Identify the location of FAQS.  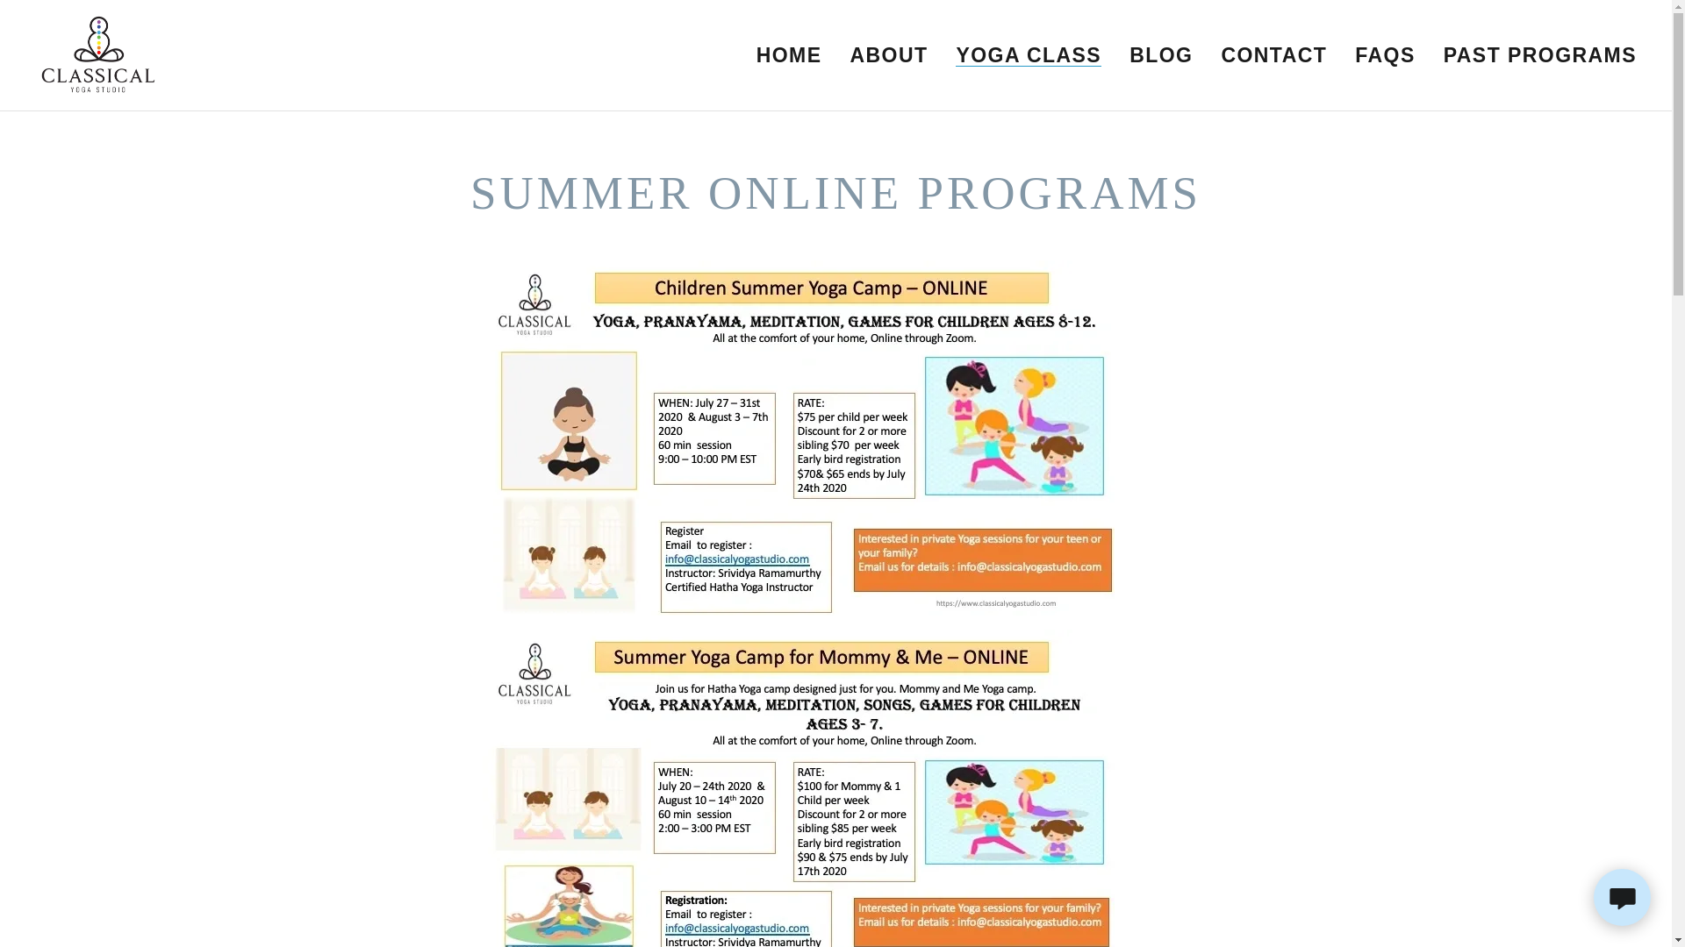
(1385, 55).